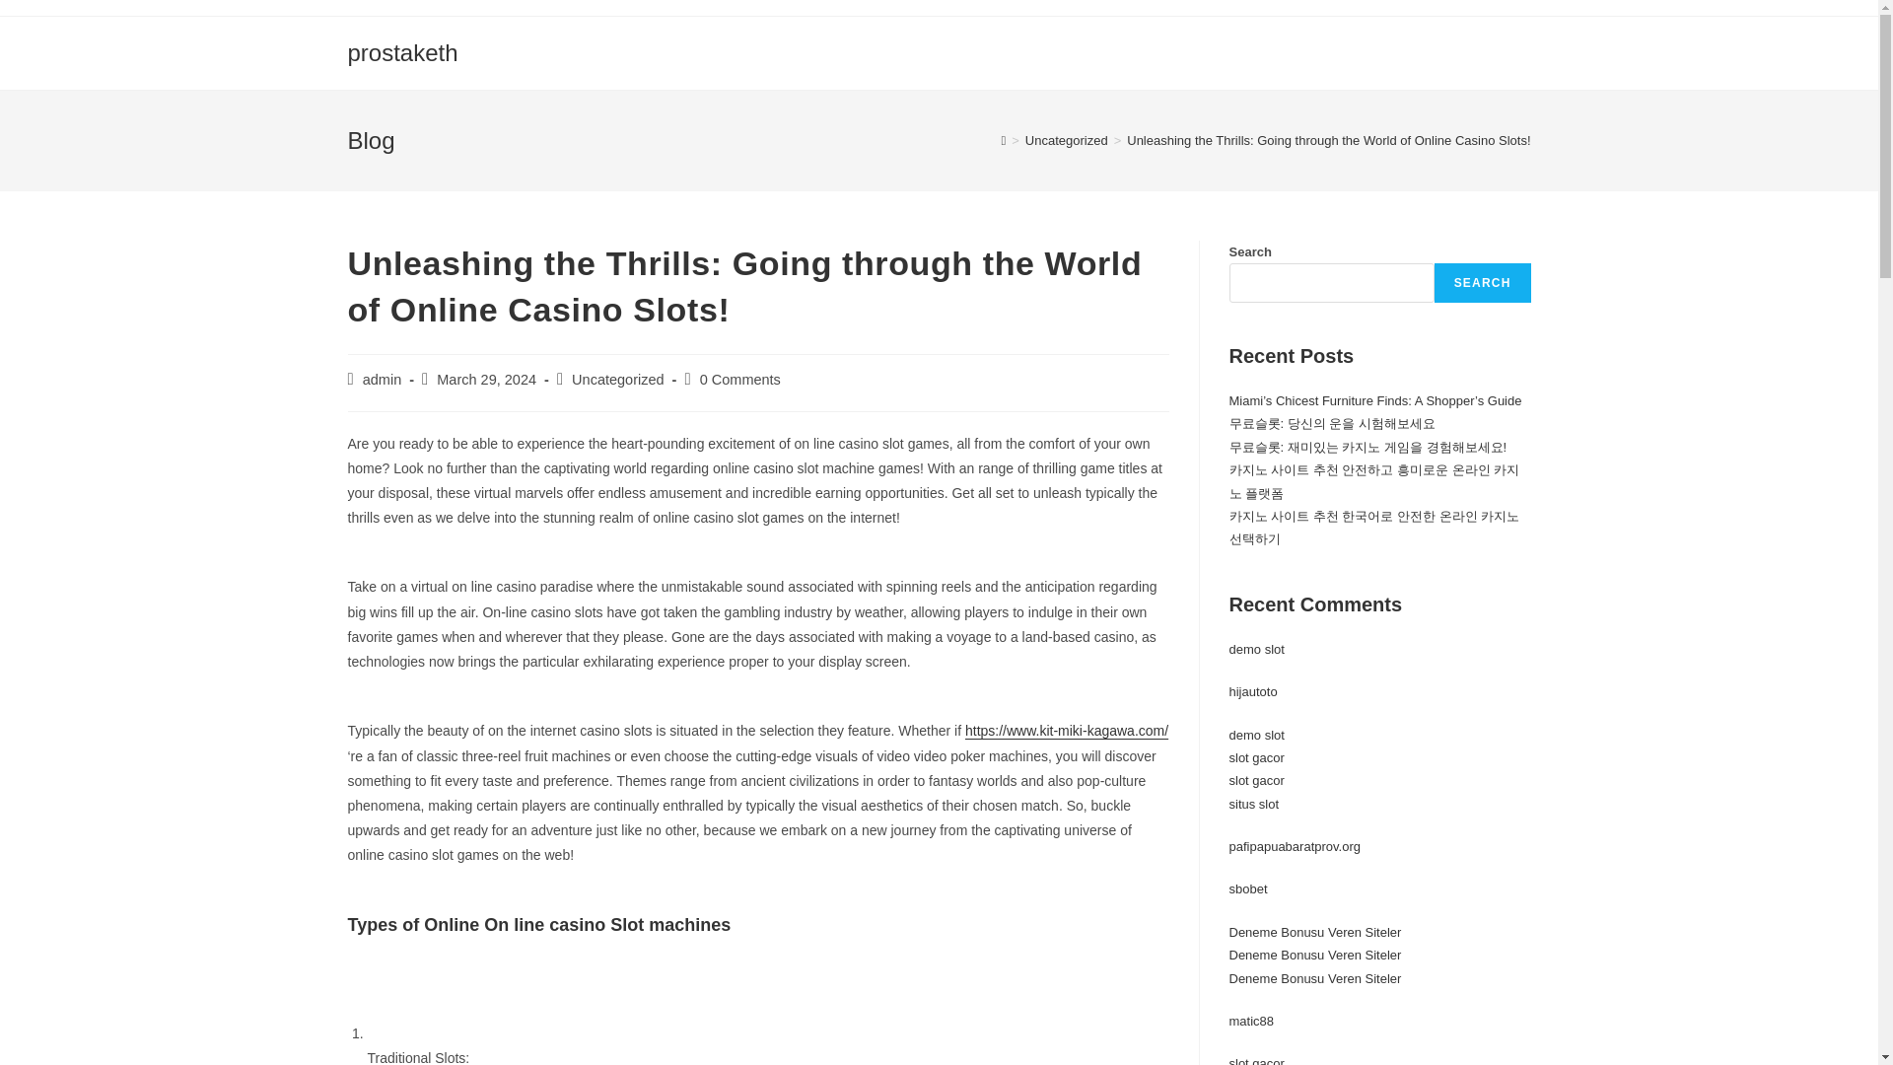 Image resolution: width=1893 pixels, height=1065 pixels. What do you see at coordinates (1314, 978) in the screenshot?
I see `Deneme Bonusu Veren Siteler` at bounding box center [1314, 978].